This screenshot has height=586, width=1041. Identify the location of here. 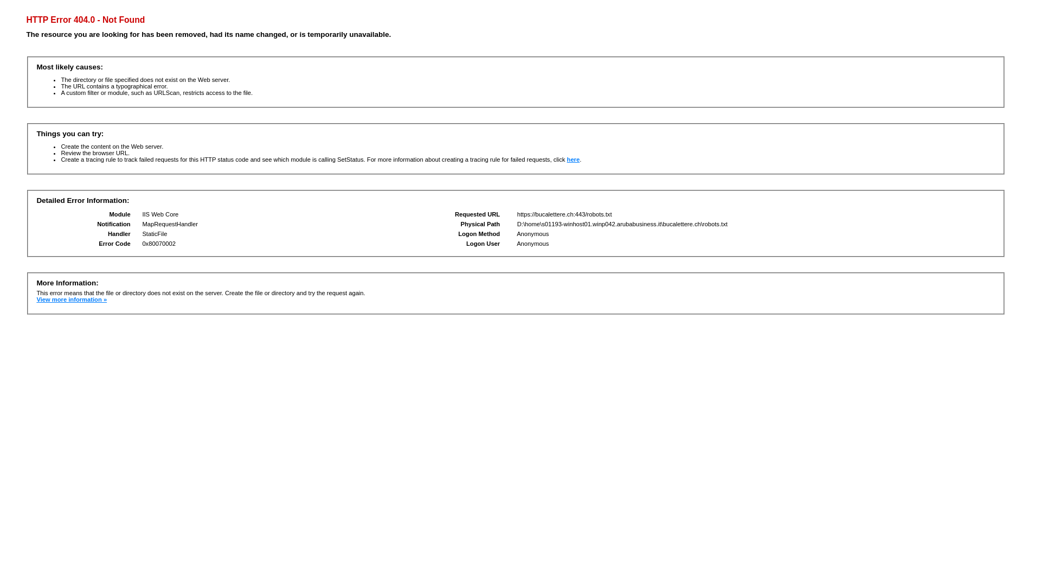
(574, 160).